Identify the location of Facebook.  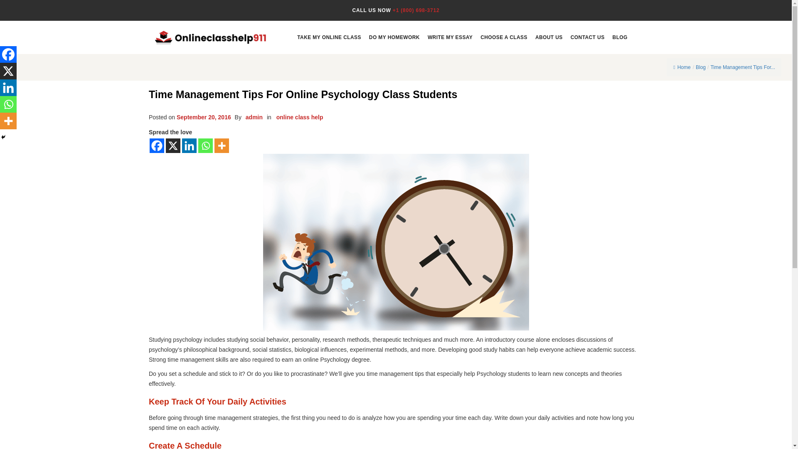
(157, 145).